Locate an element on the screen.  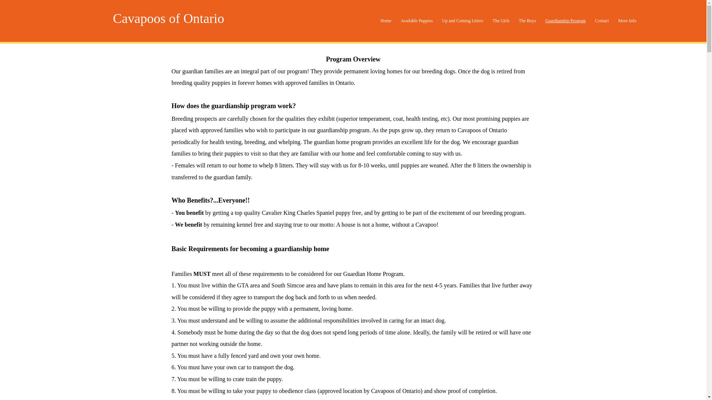
Home is located at coordinates (386, 21).